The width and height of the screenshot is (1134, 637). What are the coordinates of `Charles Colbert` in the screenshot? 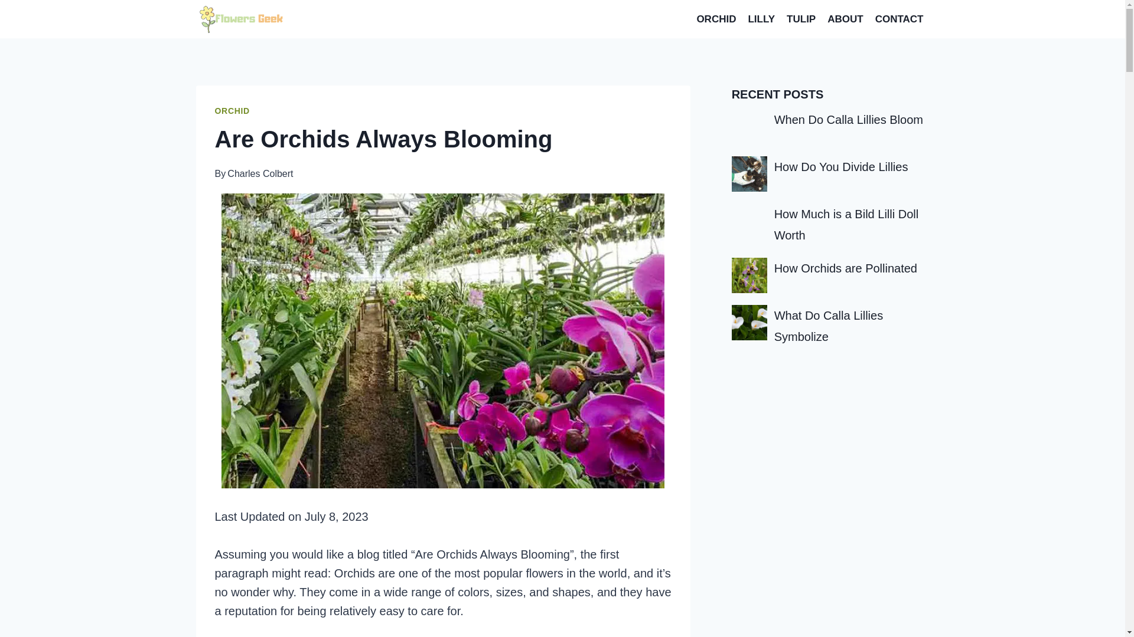 It's located at (260, 173).